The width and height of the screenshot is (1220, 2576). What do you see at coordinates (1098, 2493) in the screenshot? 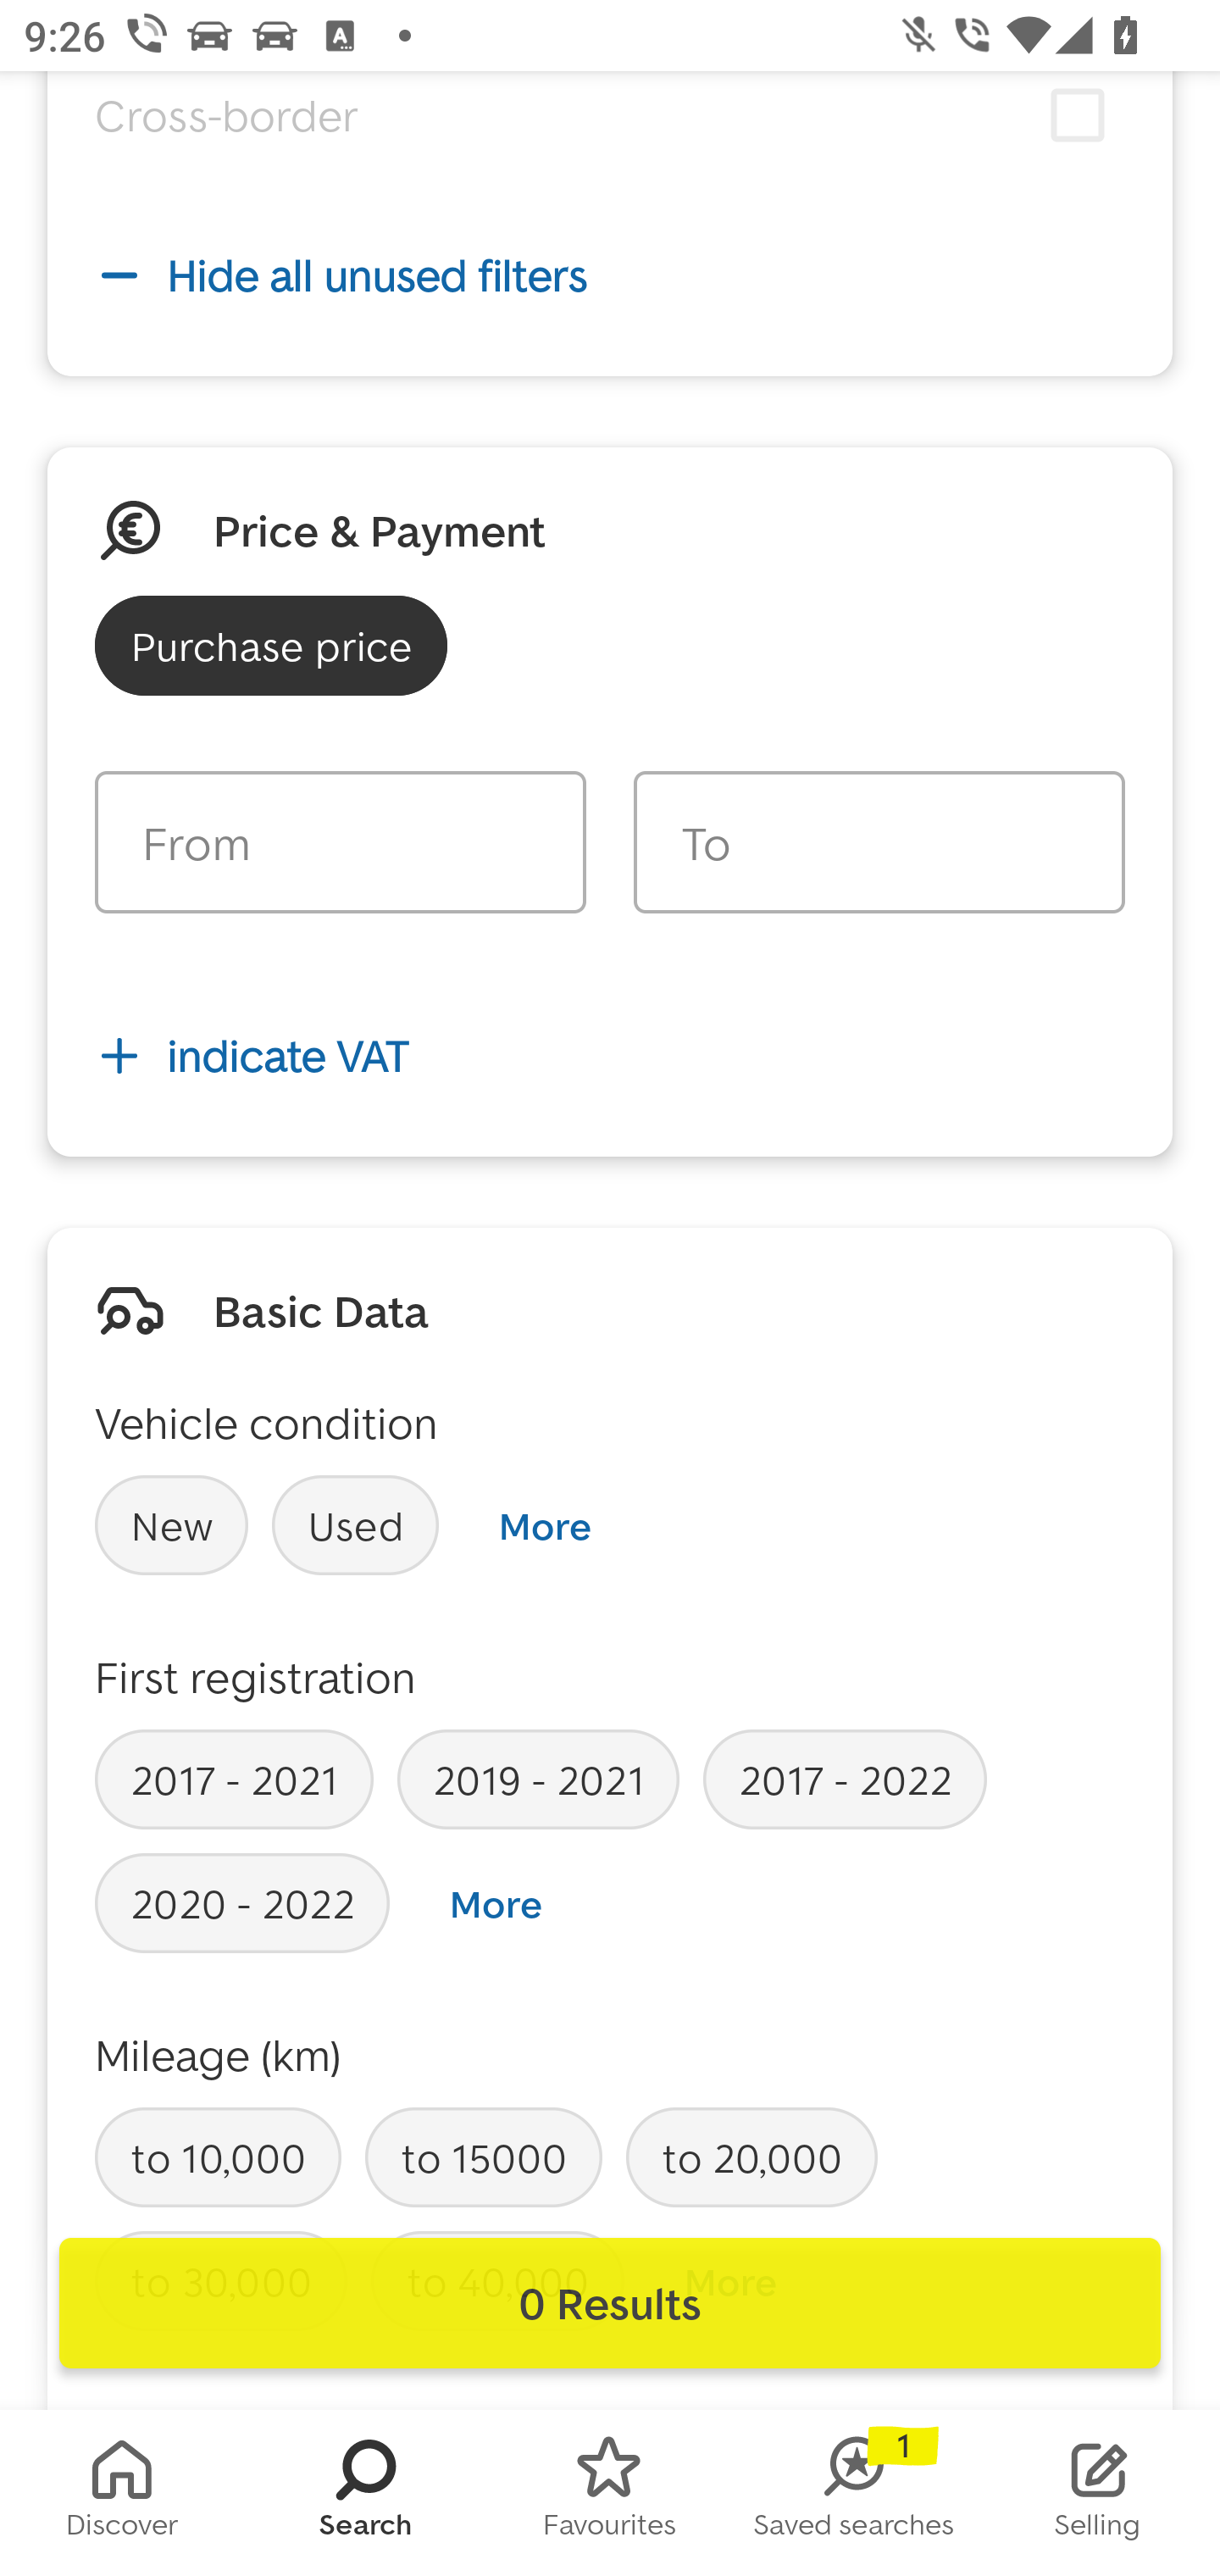
I see `STOCK_LIST Selling` at bounding box center [1098, 2493].